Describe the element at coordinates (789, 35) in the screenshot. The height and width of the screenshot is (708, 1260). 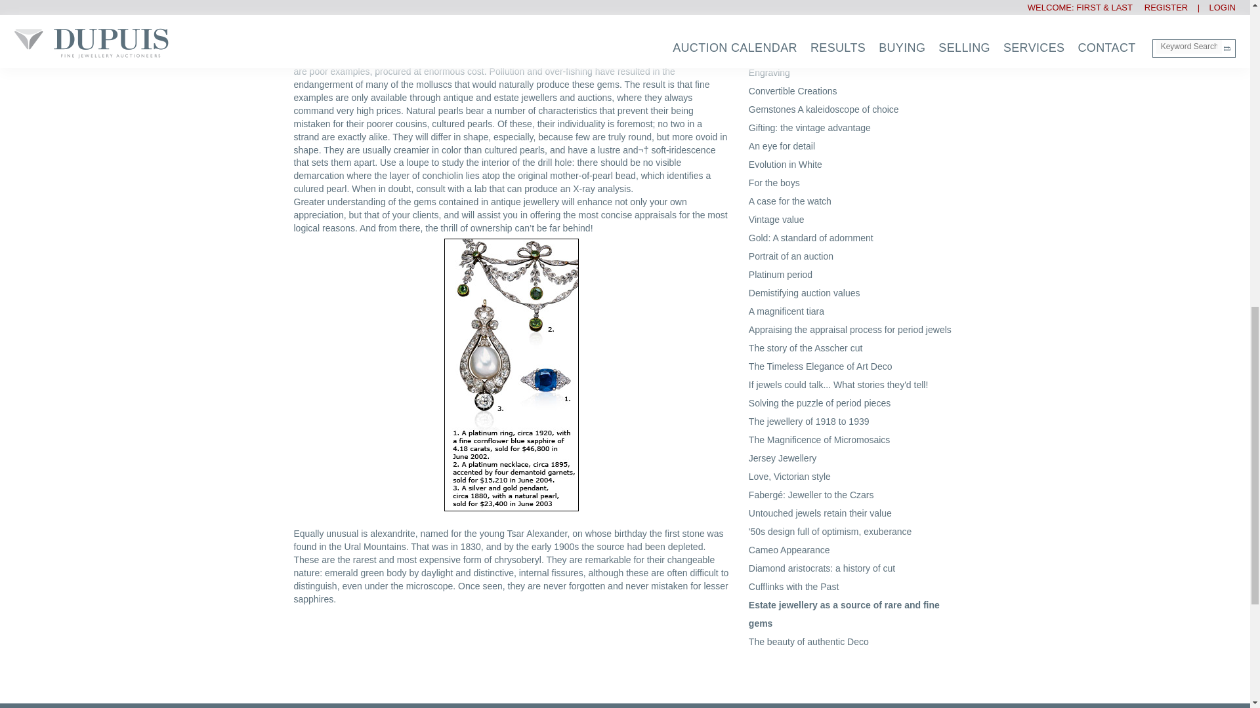
I see `Future Connections` at that location.